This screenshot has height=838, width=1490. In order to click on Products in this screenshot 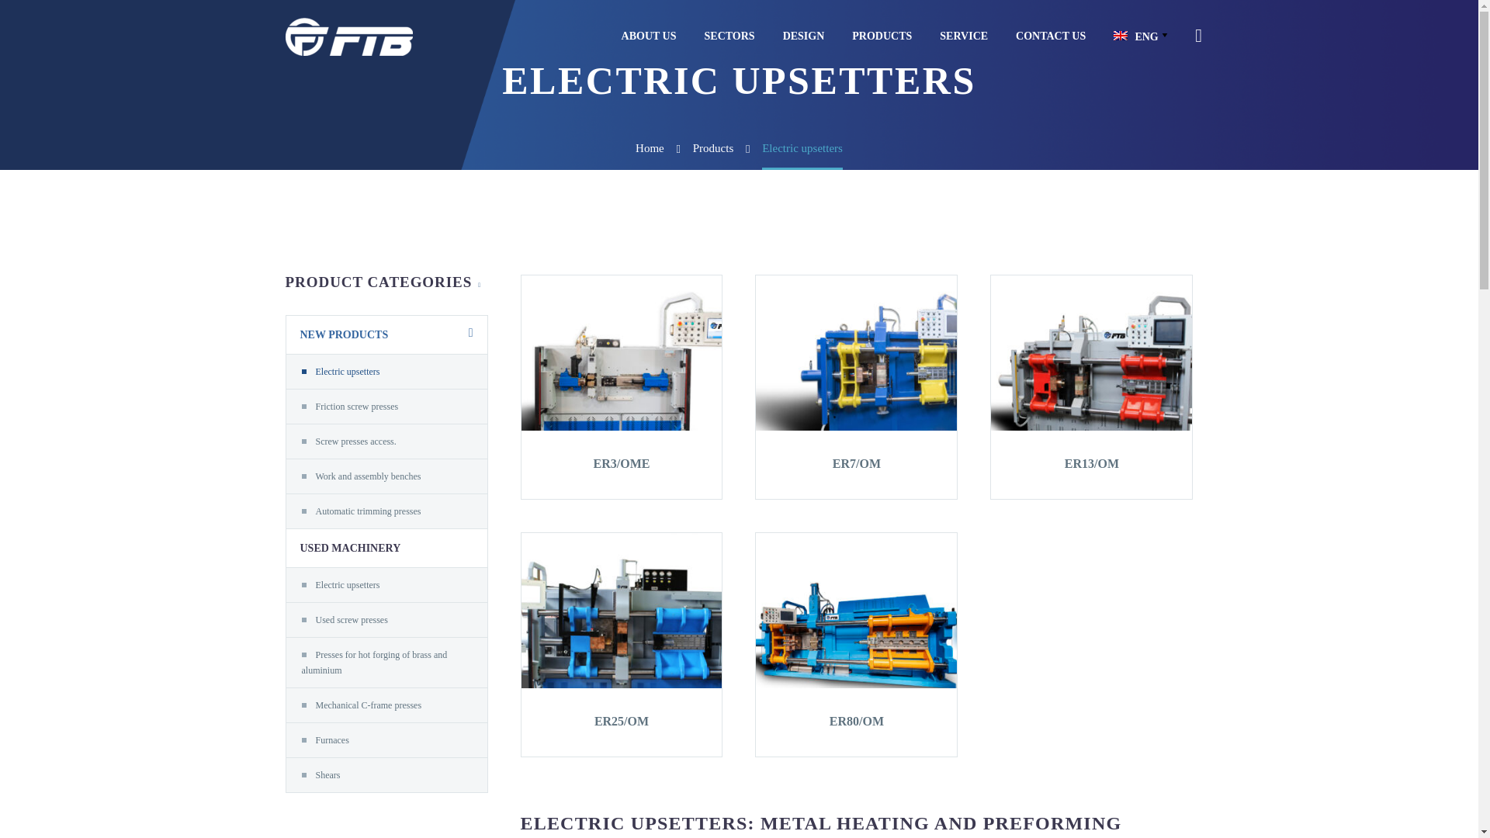, I will do `click(713, 147)`.